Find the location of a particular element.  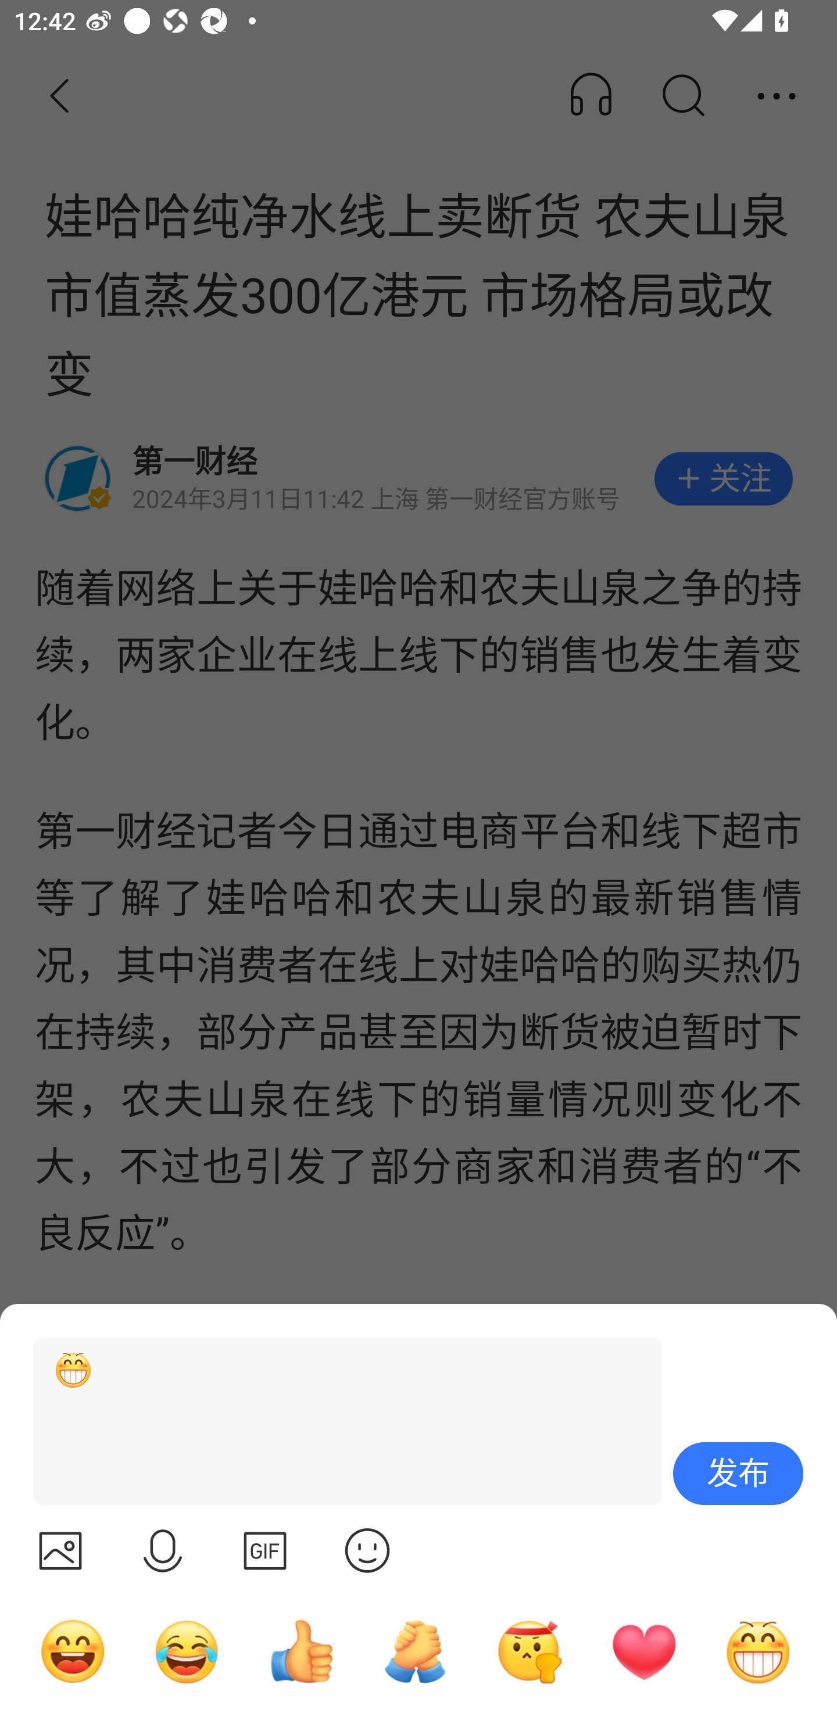

 is located at coordinates (265, 1550).